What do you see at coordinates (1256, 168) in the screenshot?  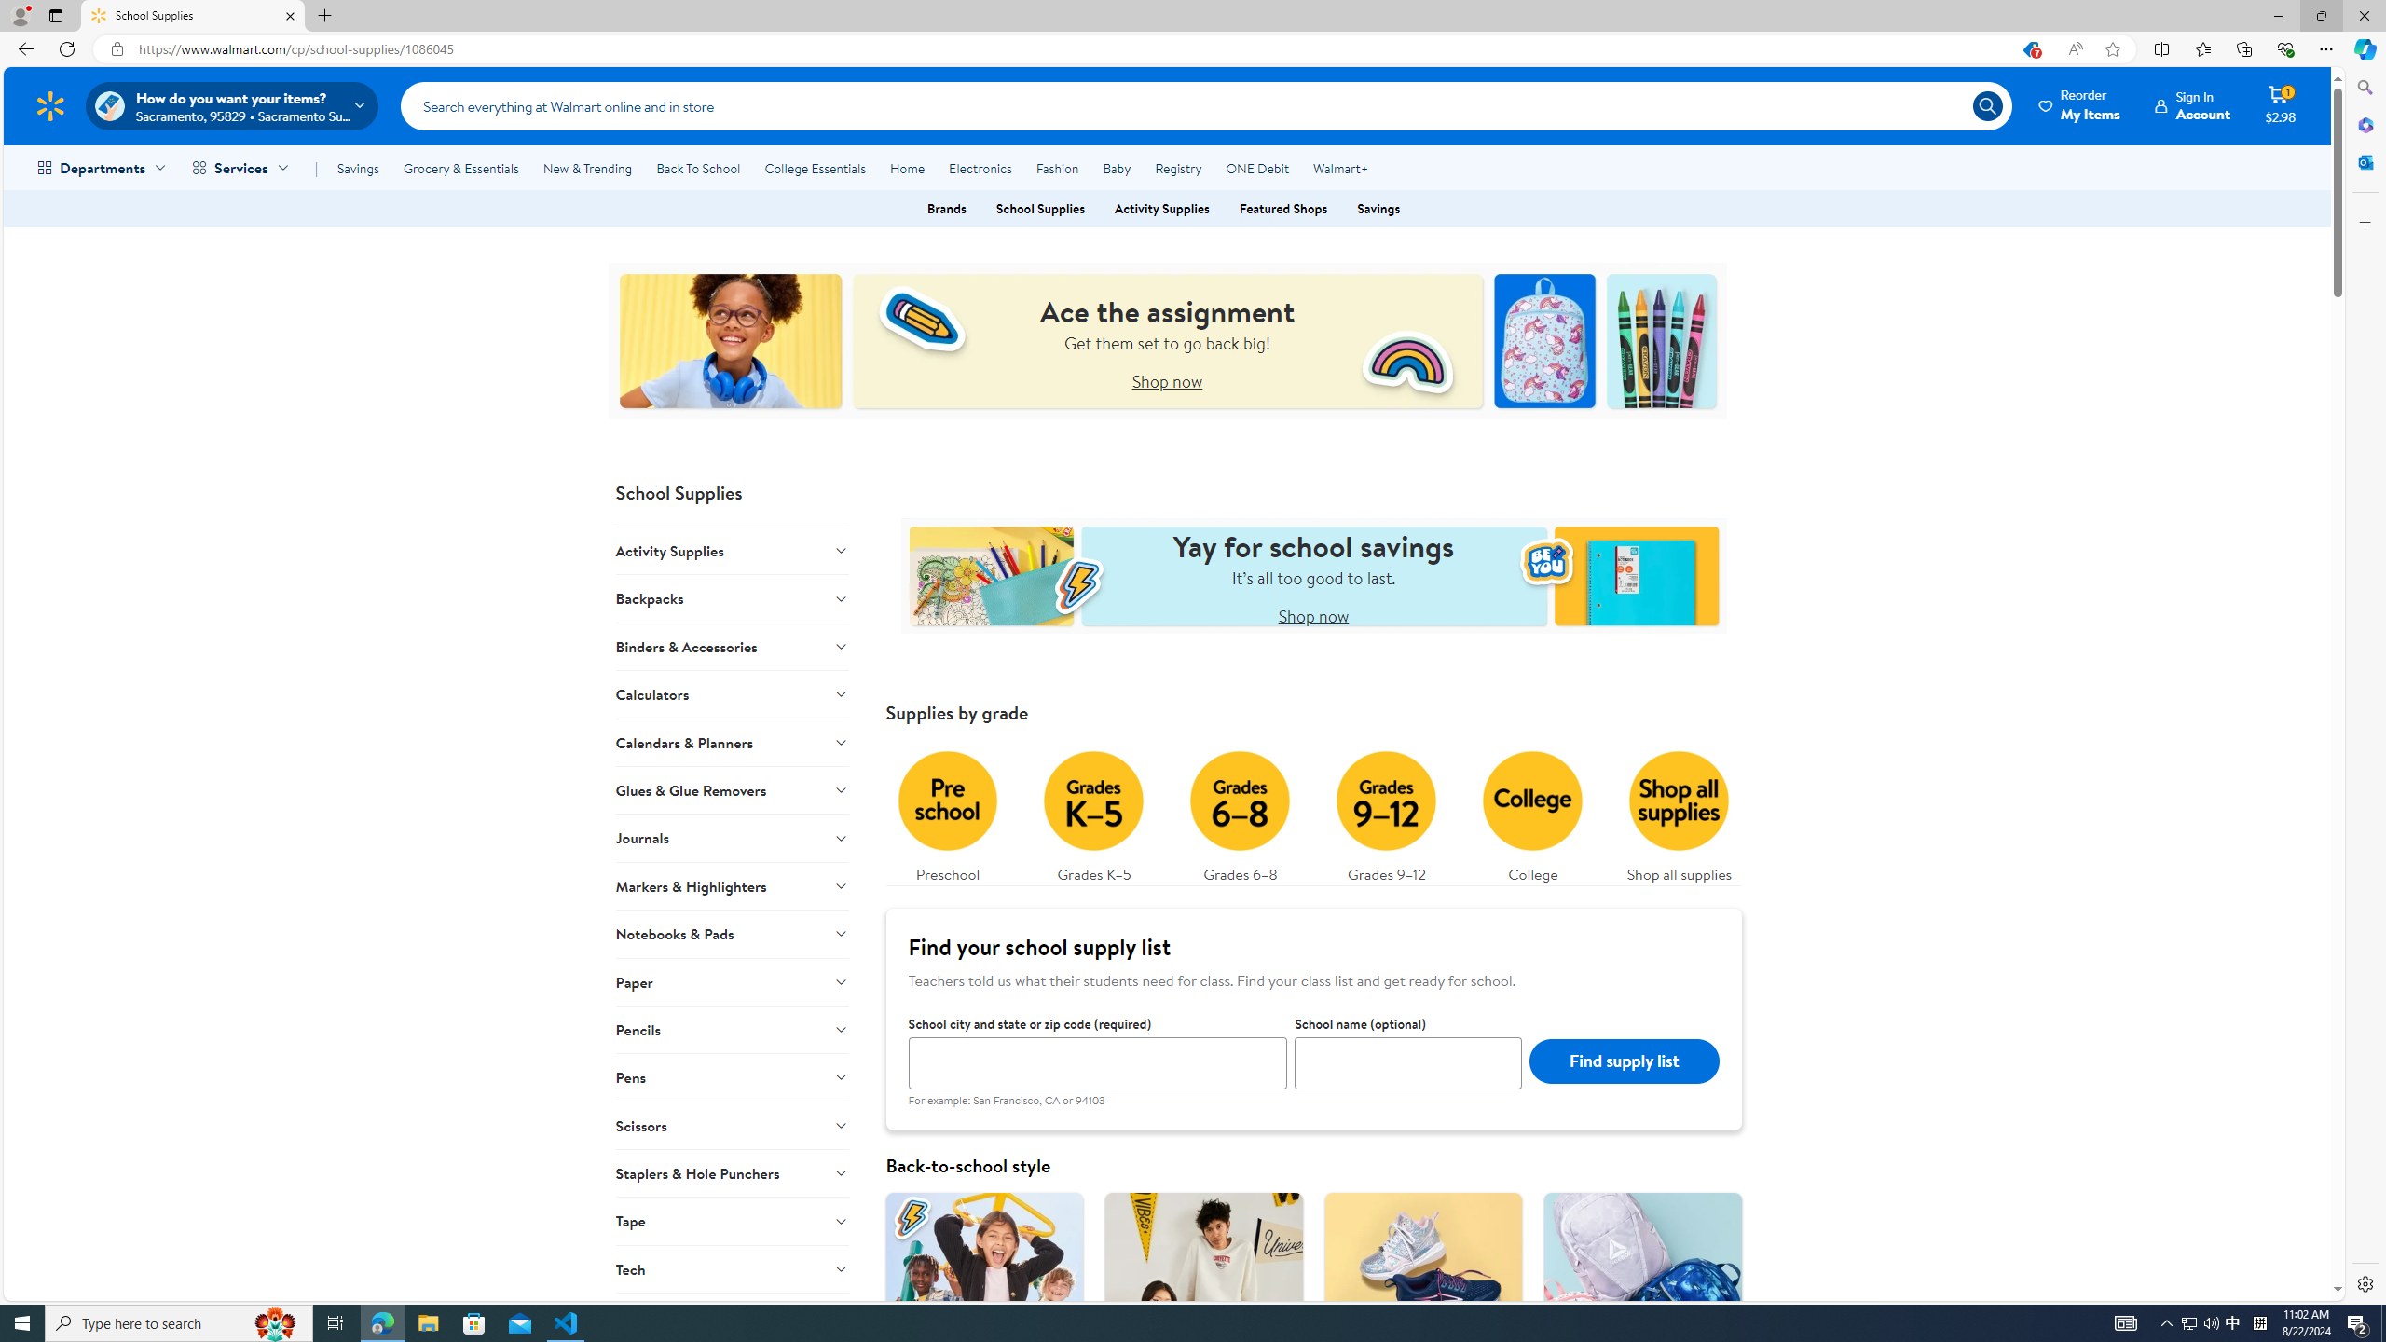 I see `ONE Debit` at bounding box center [1256, 168].